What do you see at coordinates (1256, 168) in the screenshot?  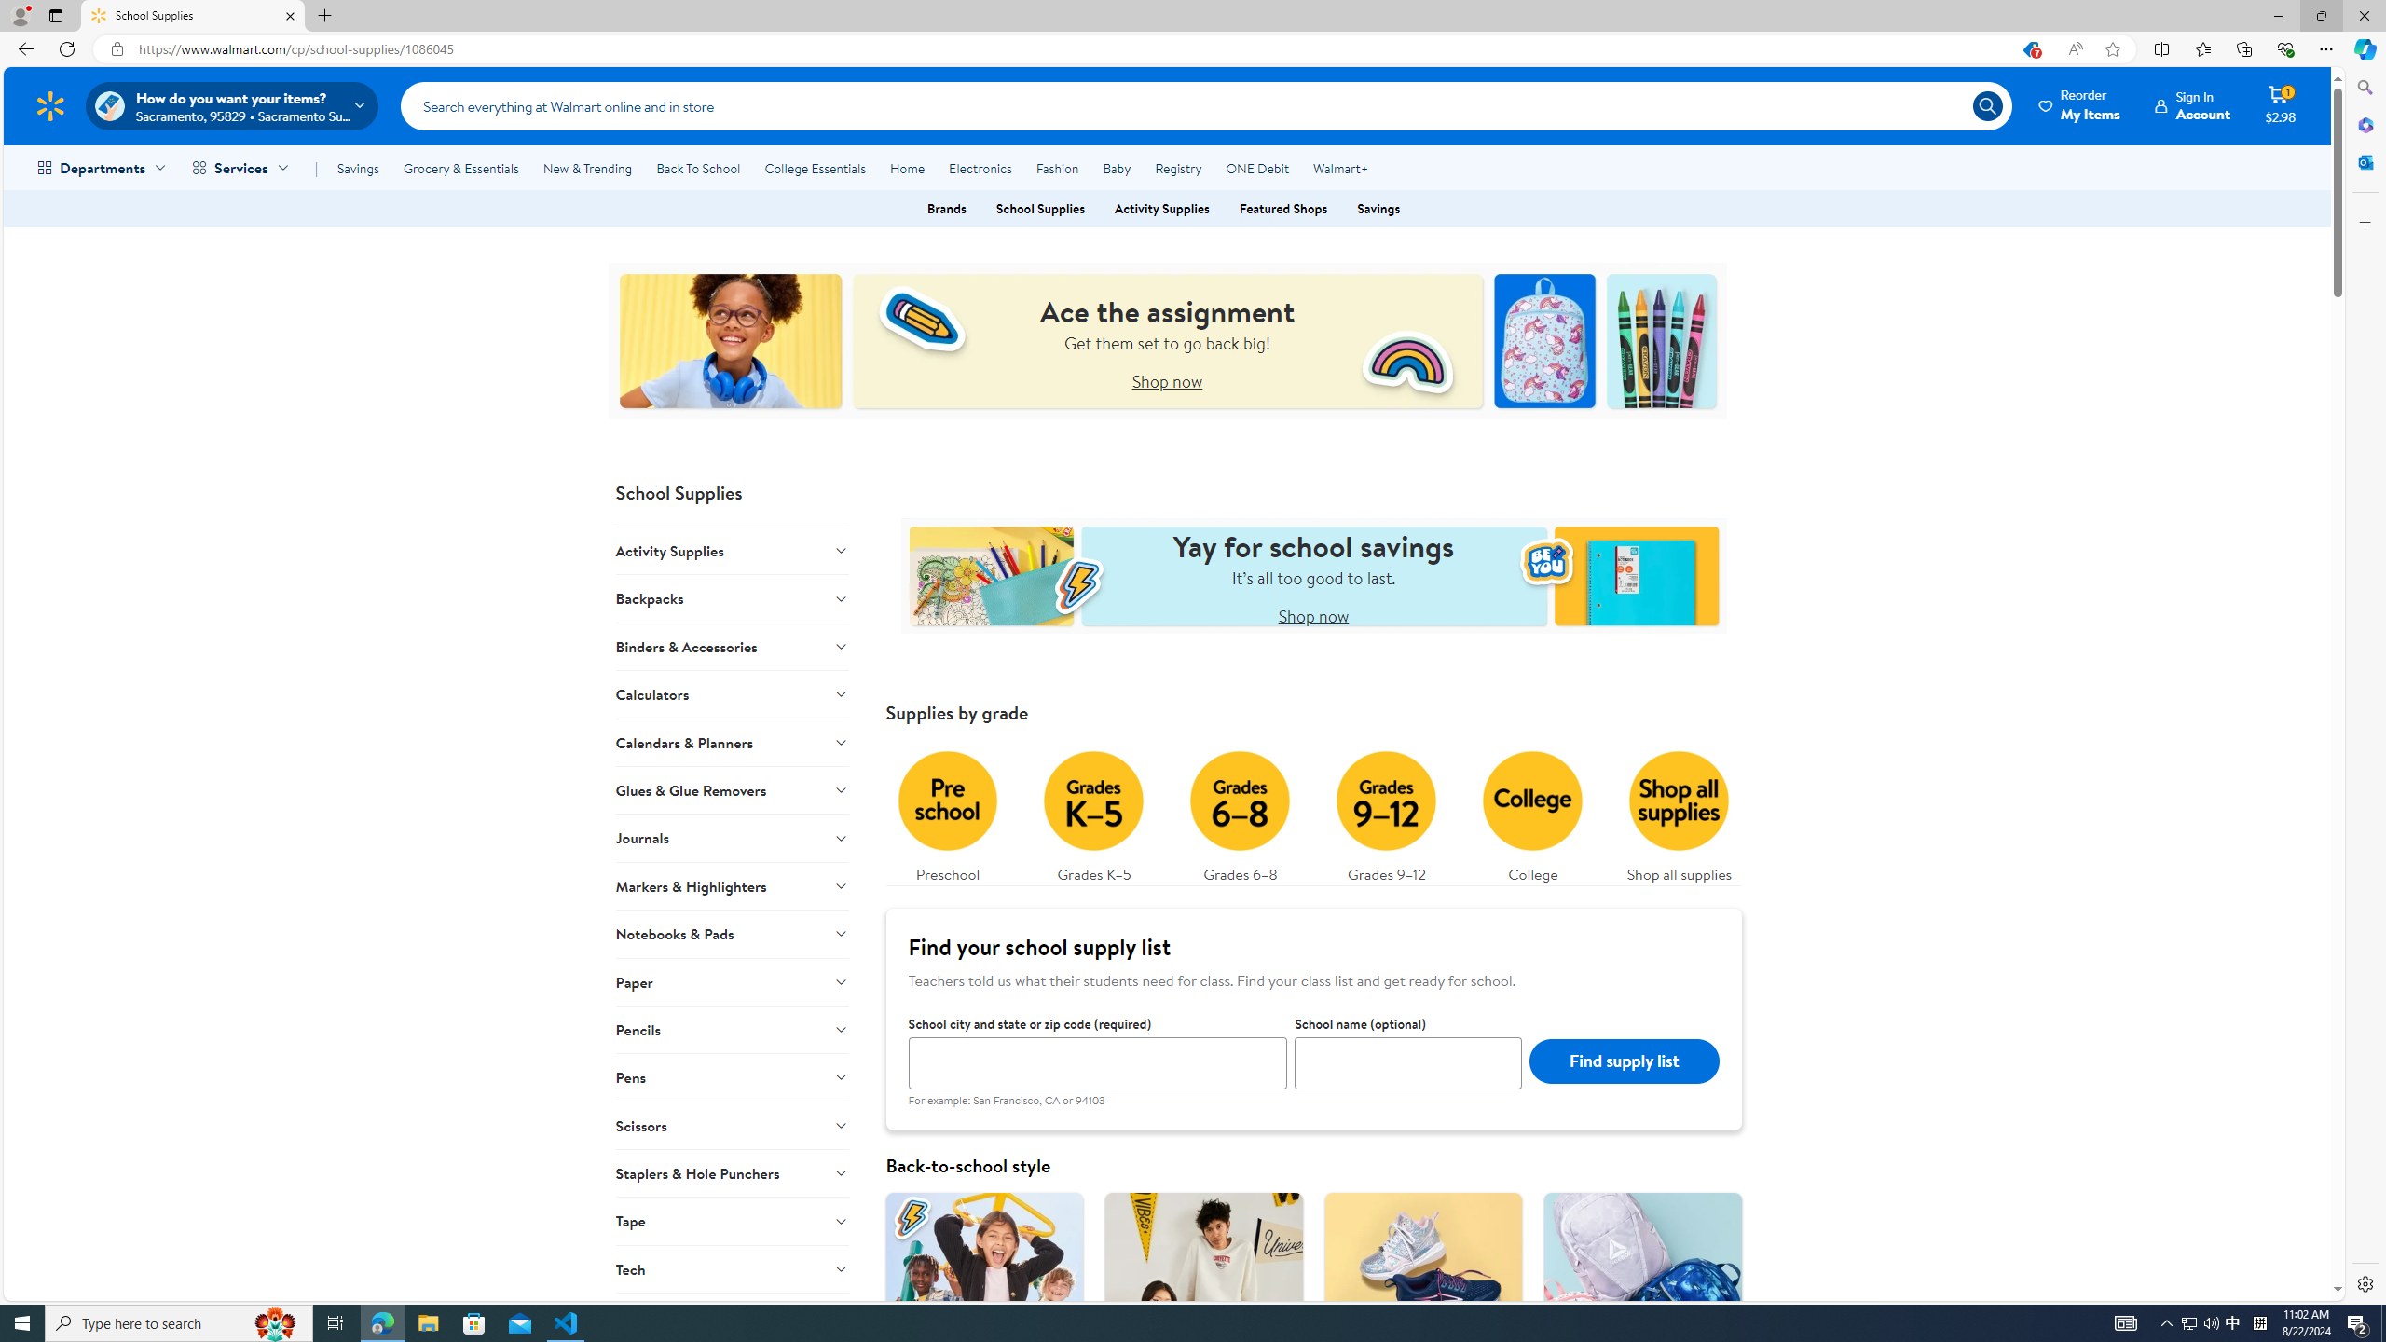 I see `ONE Debit` at bounding box center [1256, 168].